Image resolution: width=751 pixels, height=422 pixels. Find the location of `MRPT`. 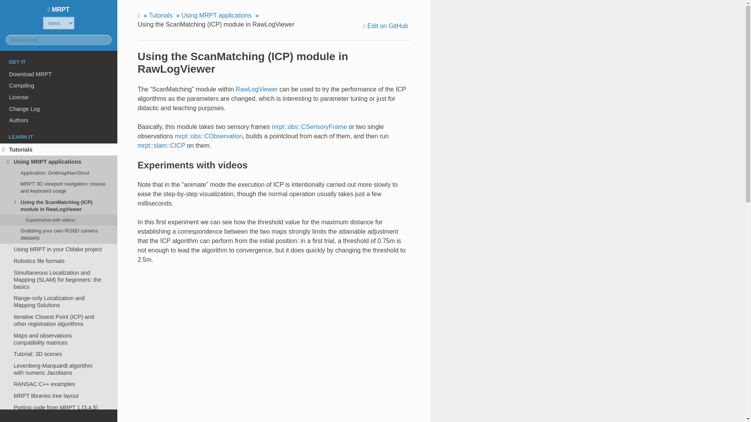

MRPT is located at coordinates (59, 9).